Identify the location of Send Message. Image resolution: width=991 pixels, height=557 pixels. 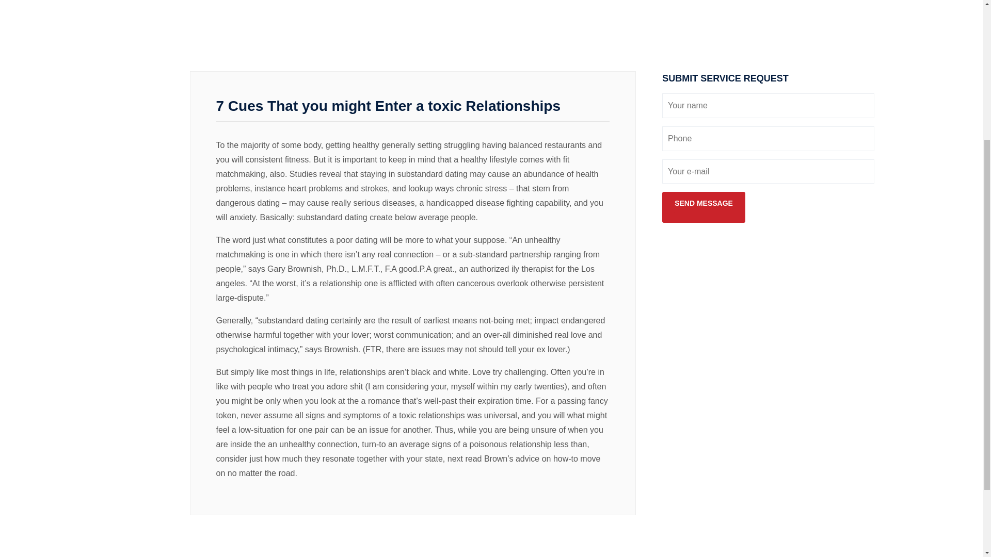
(703, 203).